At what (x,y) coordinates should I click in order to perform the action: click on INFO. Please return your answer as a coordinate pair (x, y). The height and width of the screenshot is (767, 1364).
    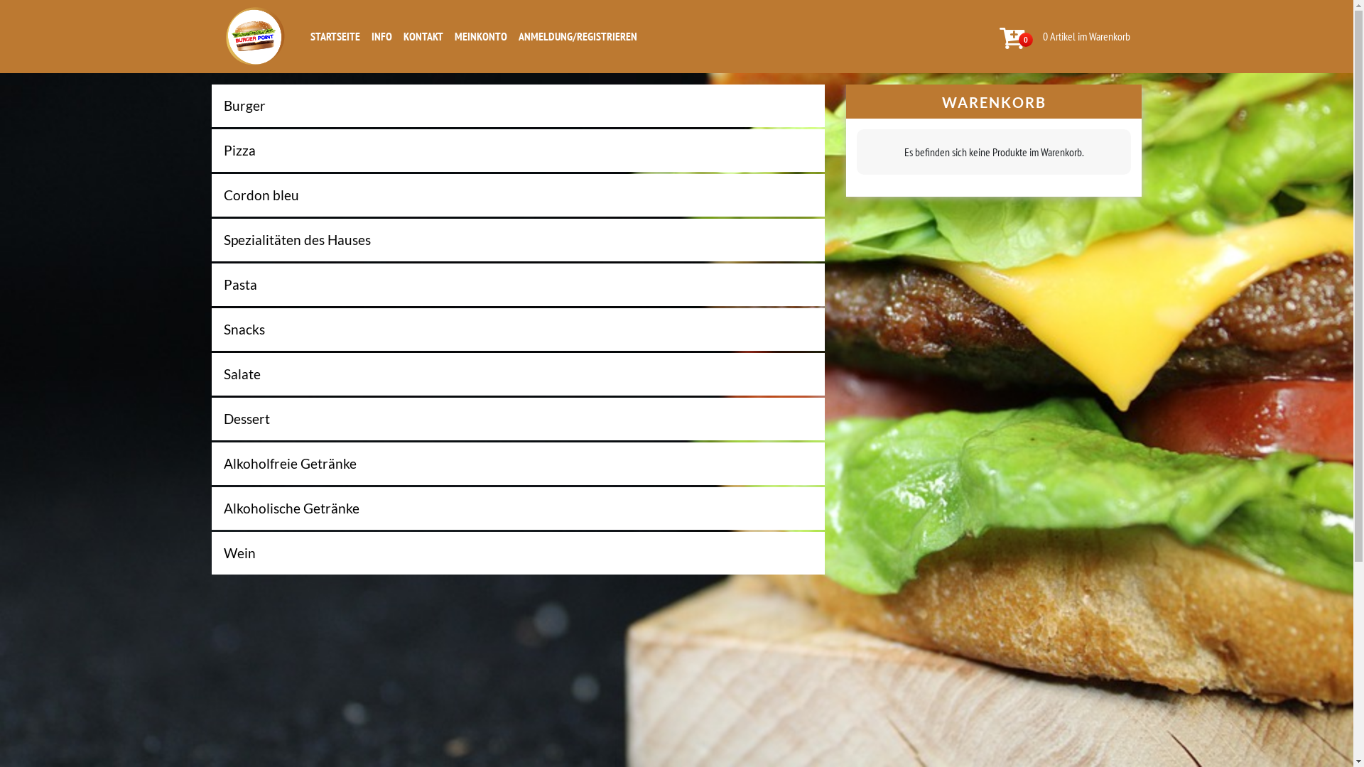
    Looking at the image, I should click on (381, 36).